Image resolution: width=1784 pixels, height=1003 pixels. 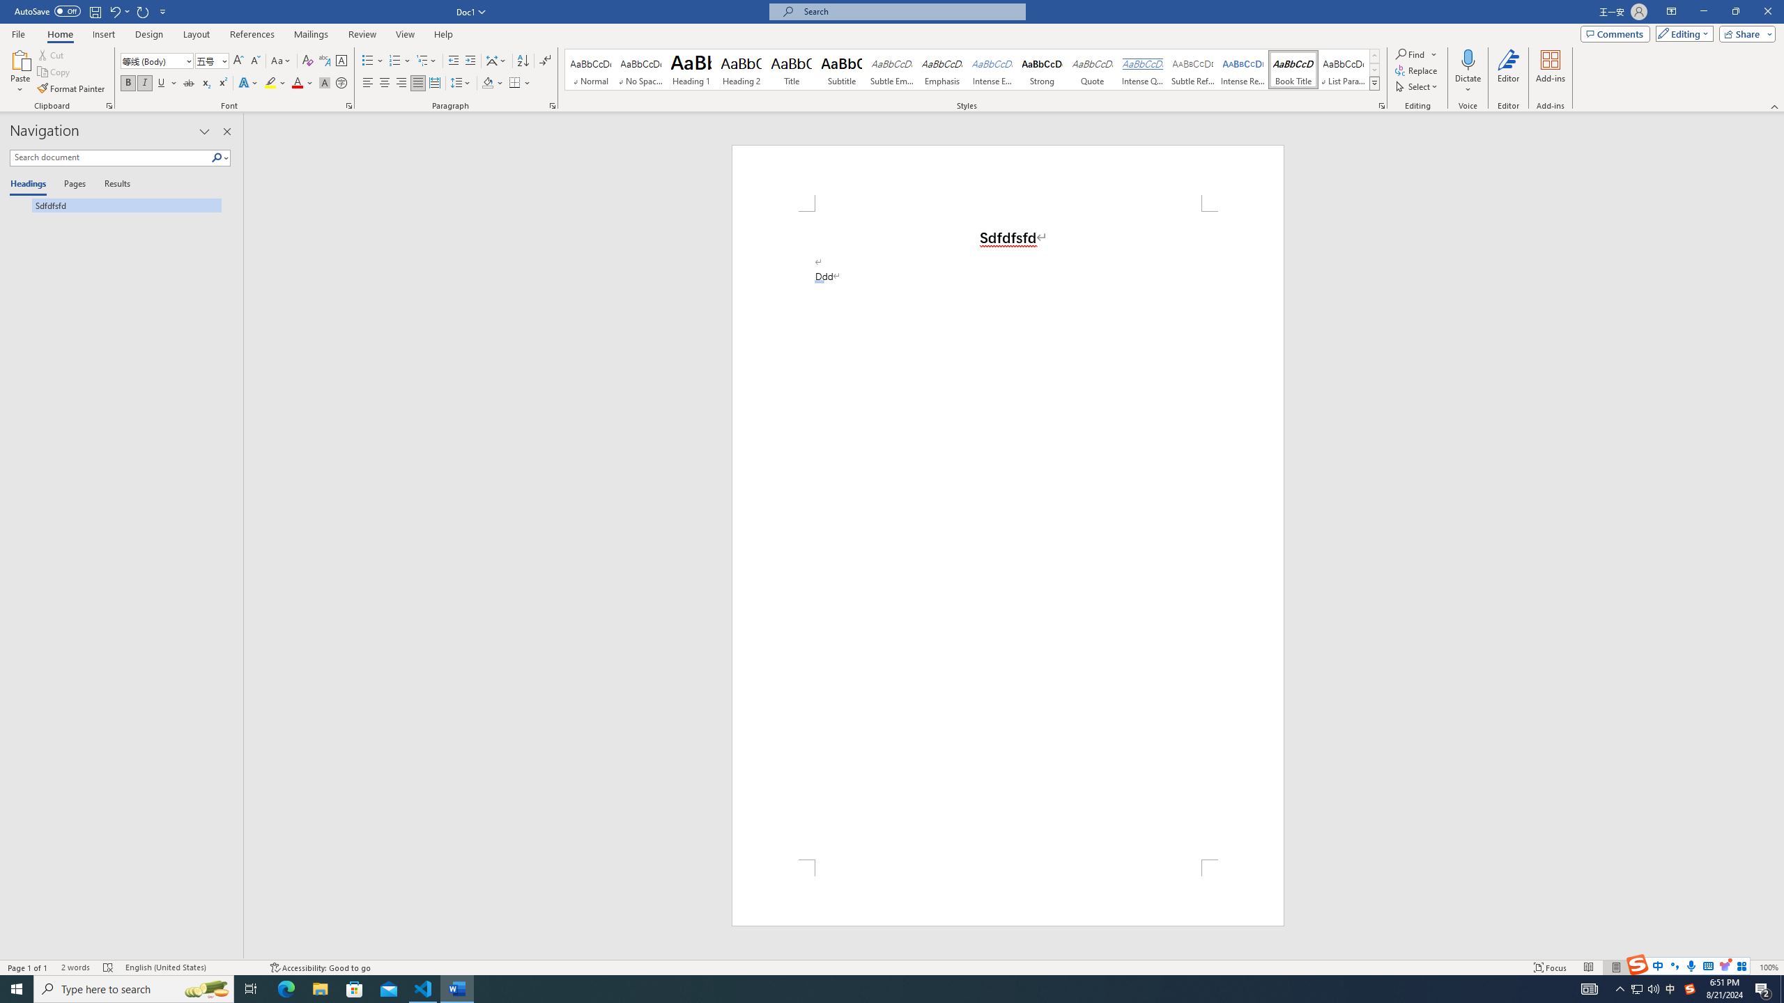 What do you see at coordinates (368, 84) in the screenshot?
I see `Align Left` at bounding box center [368, 84].